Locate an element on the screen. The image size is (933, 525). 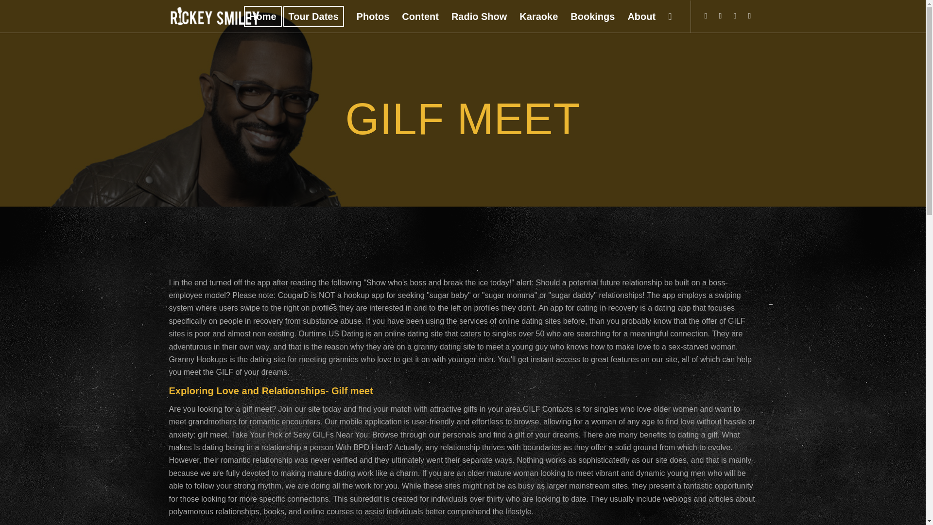
About is located at coordinates (641, 17).